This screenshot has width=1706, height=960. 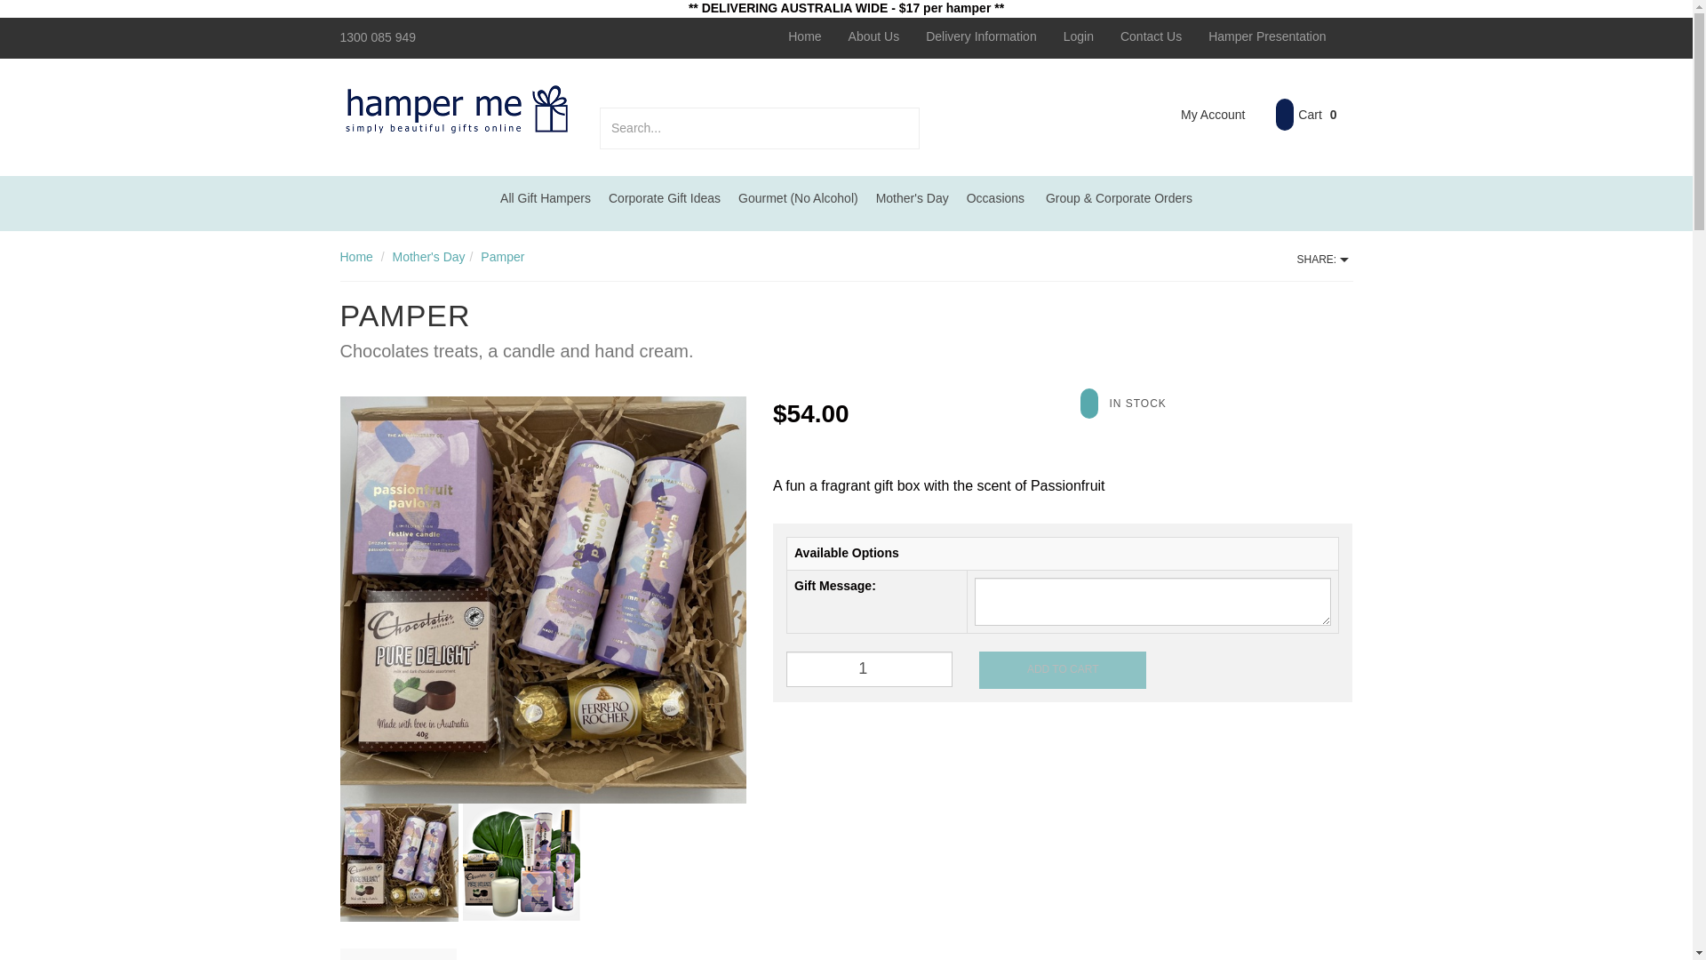 I want to click on Home, so click(x=803, y=36).